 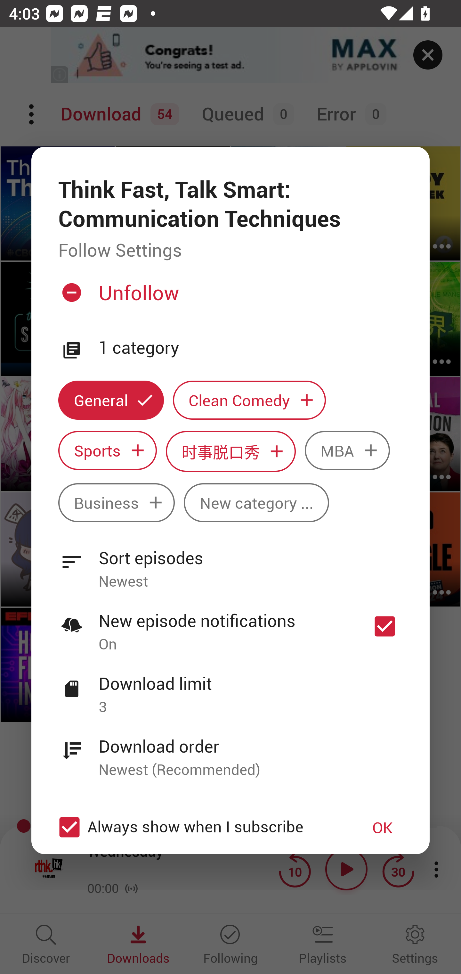 I want to click on OK, so click(x=383, y=827).